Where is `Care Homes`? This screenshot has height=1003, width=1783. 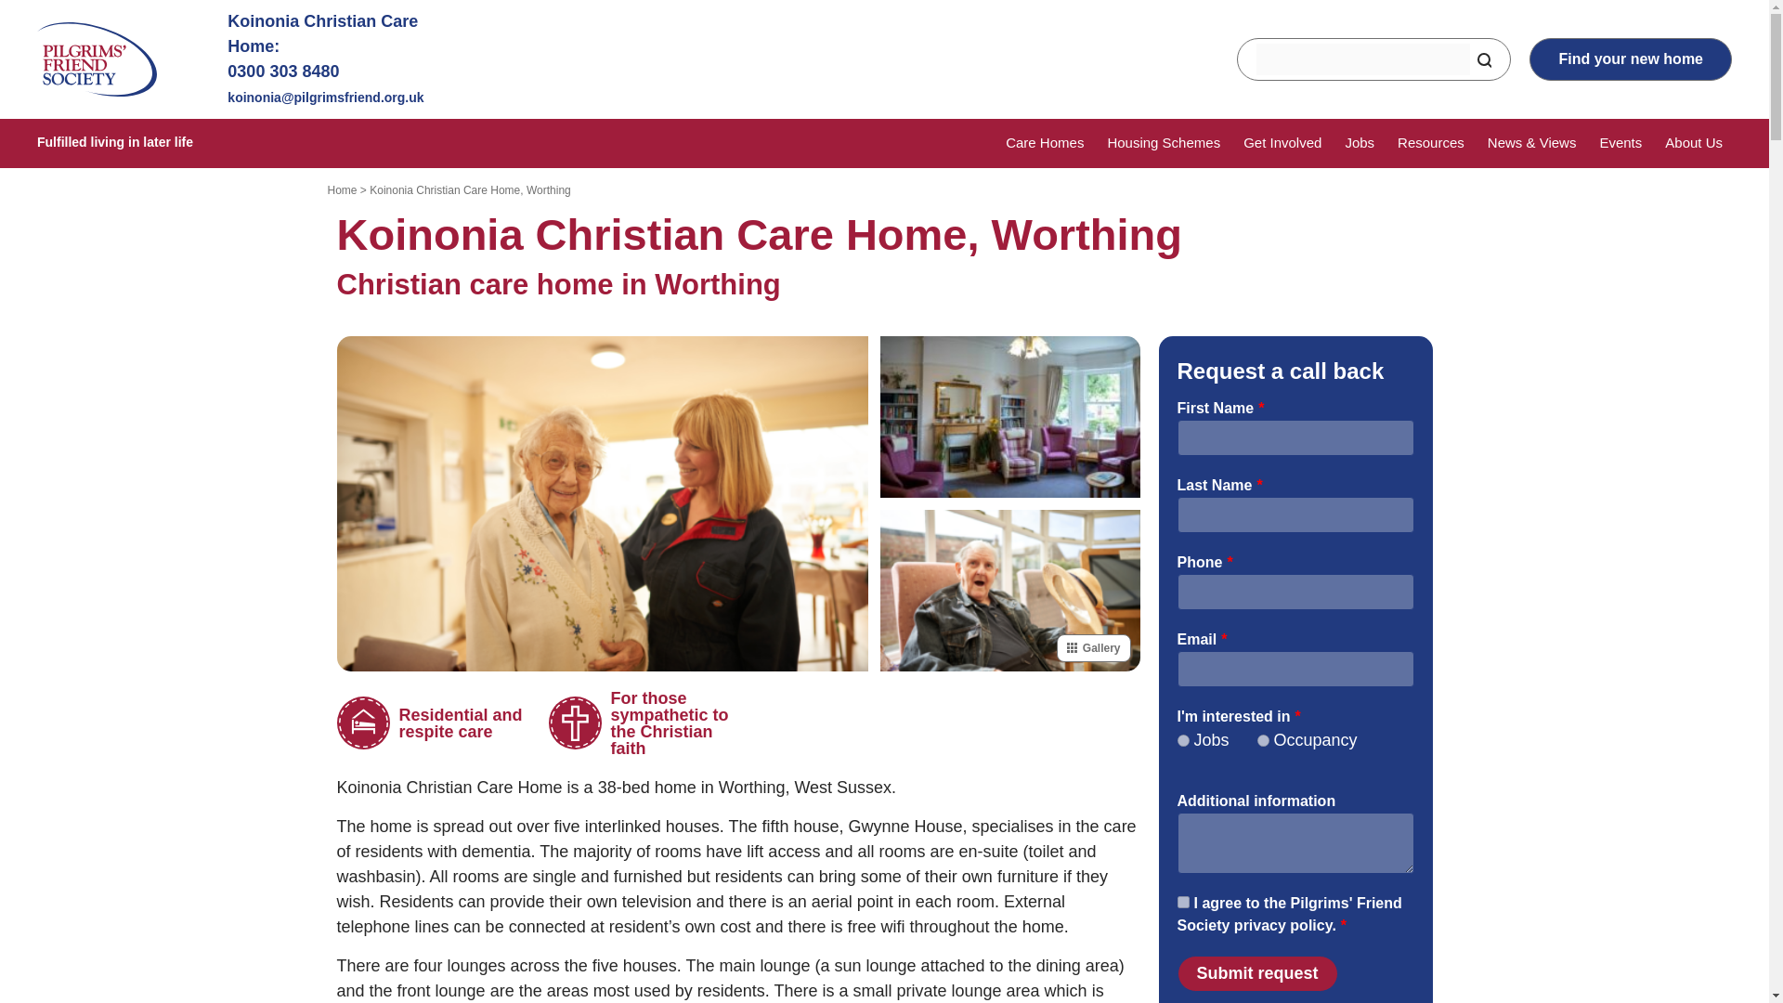 Care Homes is located at coordinates (1044, 143).